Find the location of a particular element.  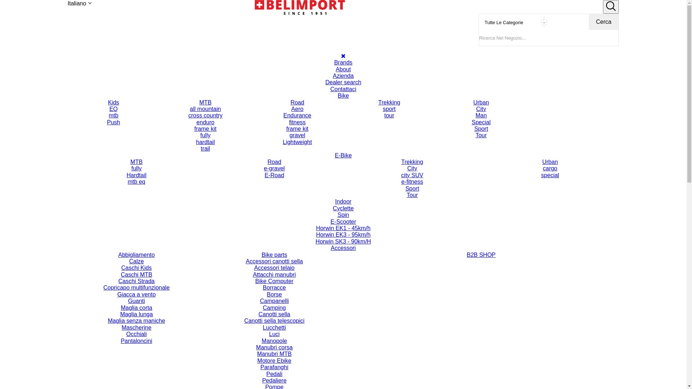

Contattaci is located at coordinates (343, 89).